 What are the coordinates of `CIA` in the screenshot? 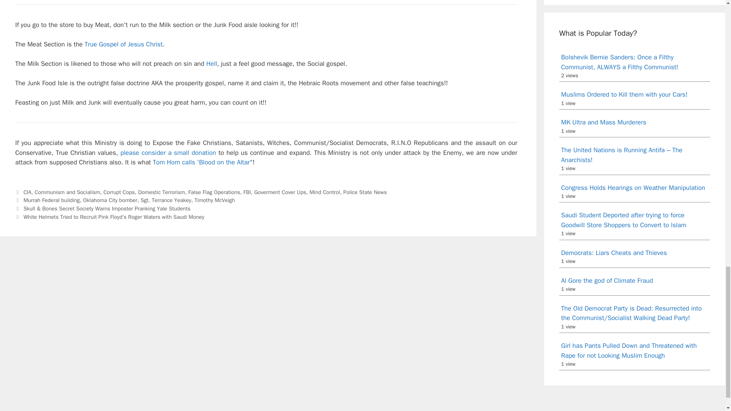 It's located at (27, 192).